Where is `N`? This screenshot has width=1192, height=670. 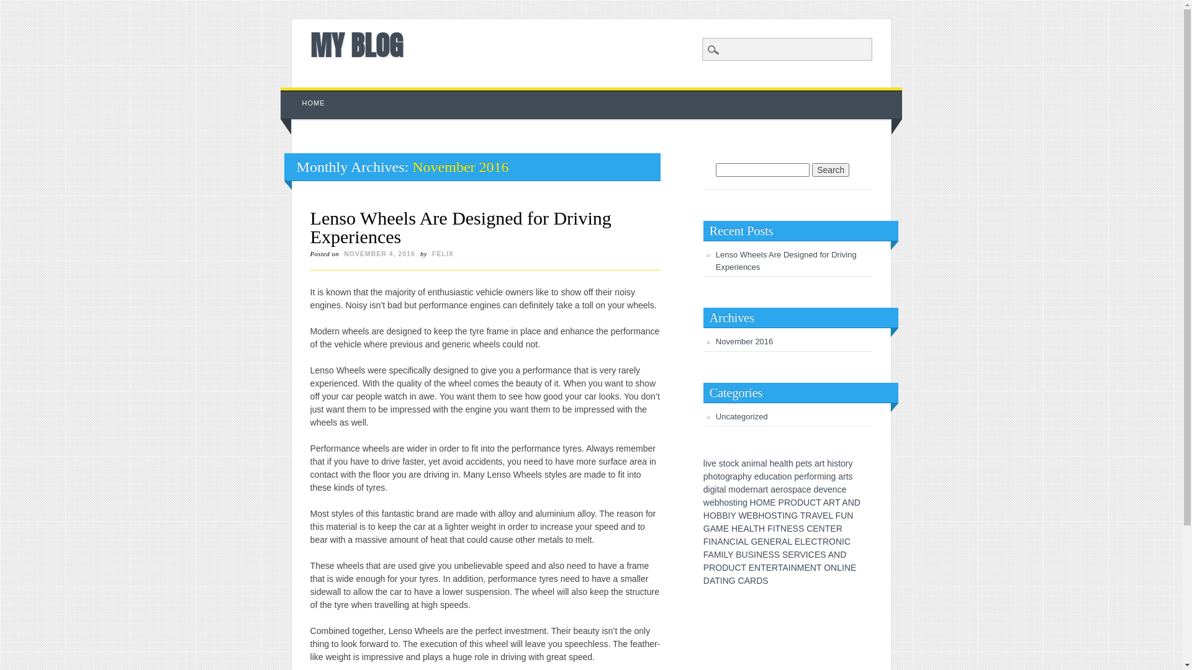
N is located at coordinates (759, 555).